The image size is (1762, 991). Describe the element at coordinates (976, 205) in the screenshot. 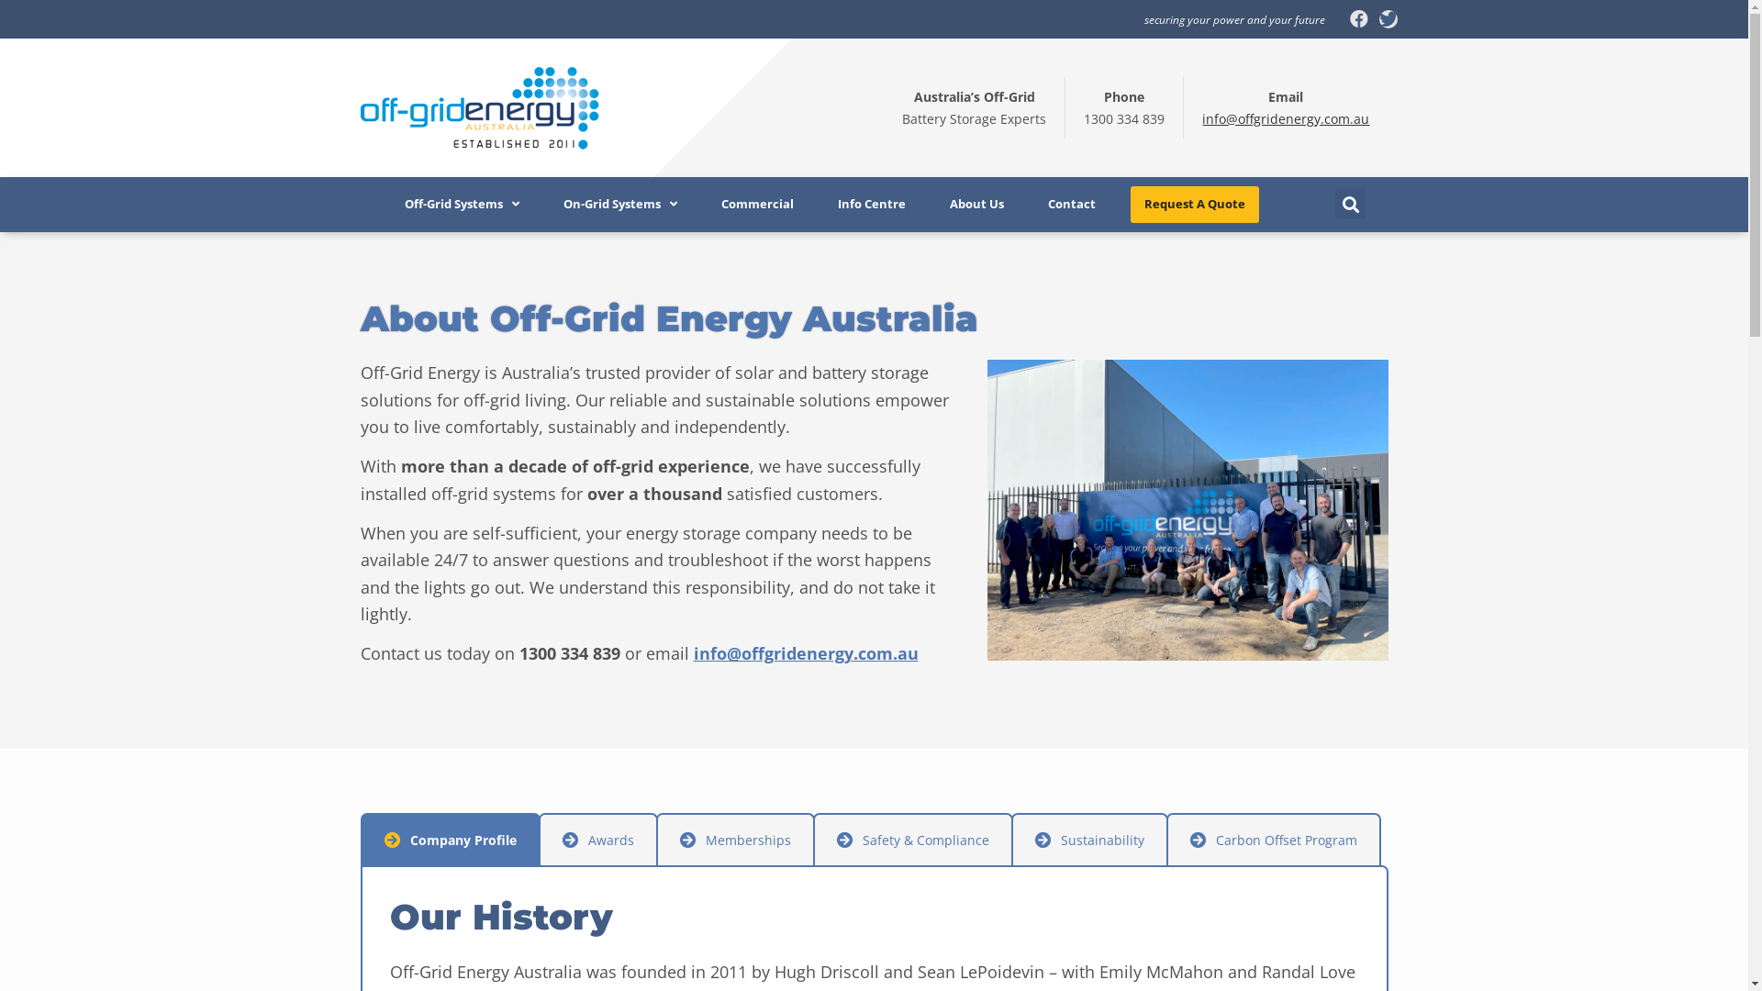

I see `About Us` at that location.